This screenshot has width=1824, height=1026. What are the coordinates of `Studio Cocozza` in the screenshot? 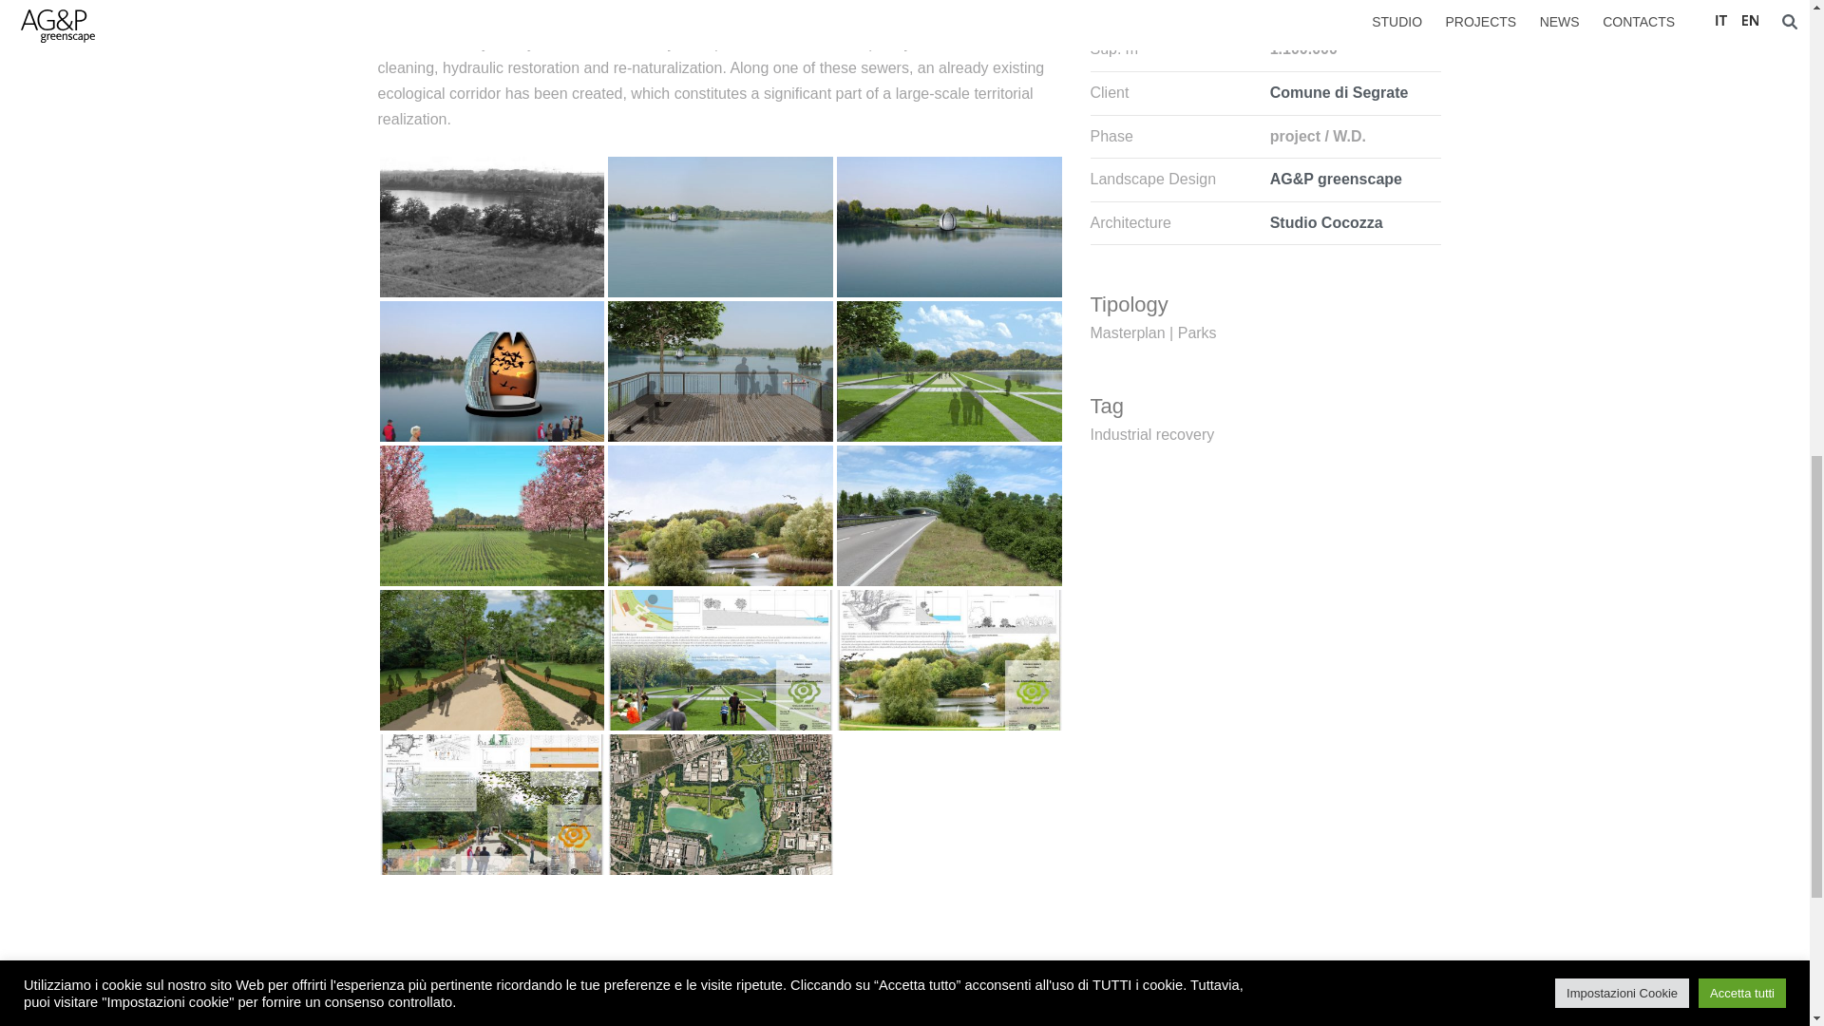 It's located at (1326, 222).